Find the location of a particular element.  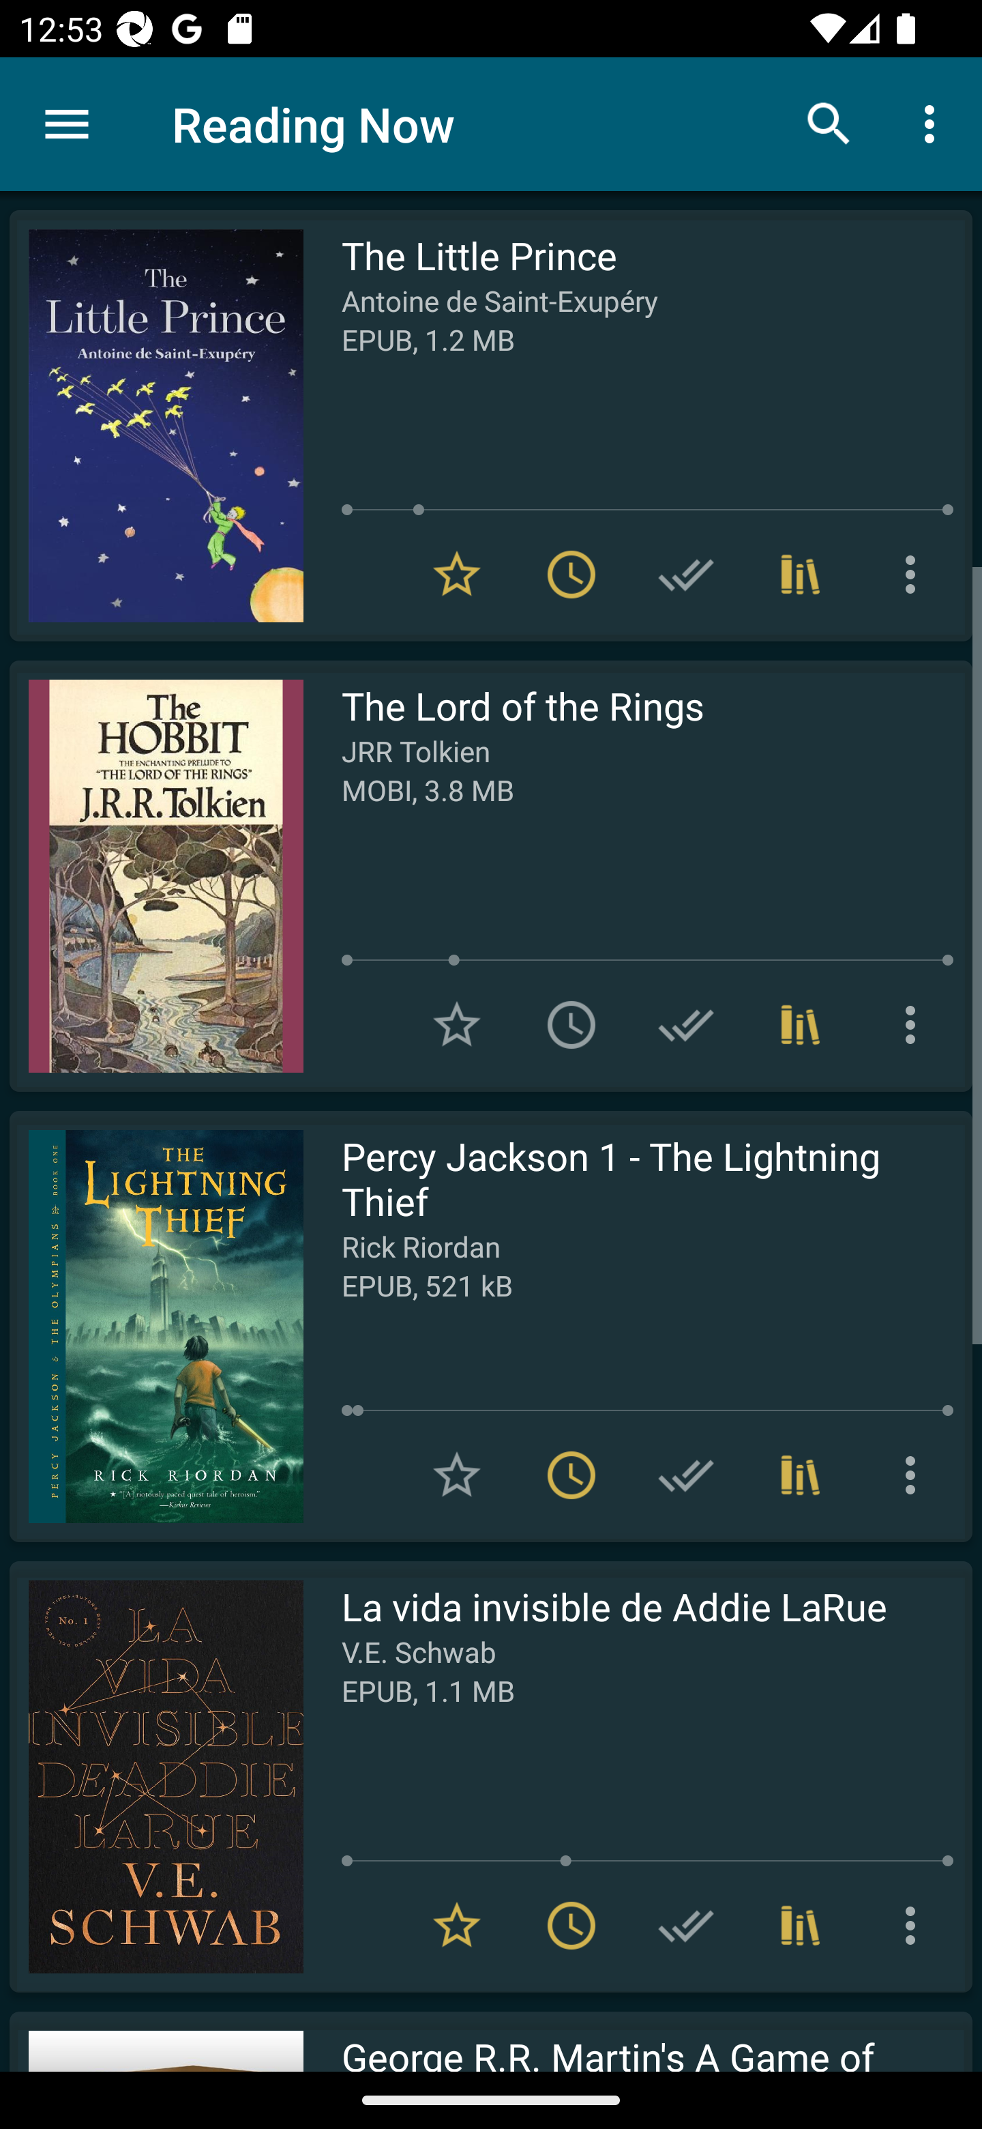

More options is located at coordinates (915, 1926).